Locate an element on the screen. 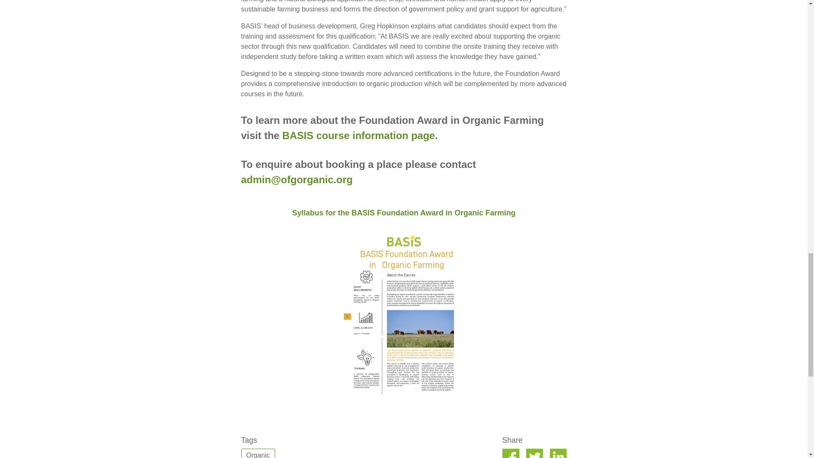 The width and height of the screenshot is (814, 458). Syllabus for the BASIS Foundation Award in Organic Farming is located at coordinates (404, 213).